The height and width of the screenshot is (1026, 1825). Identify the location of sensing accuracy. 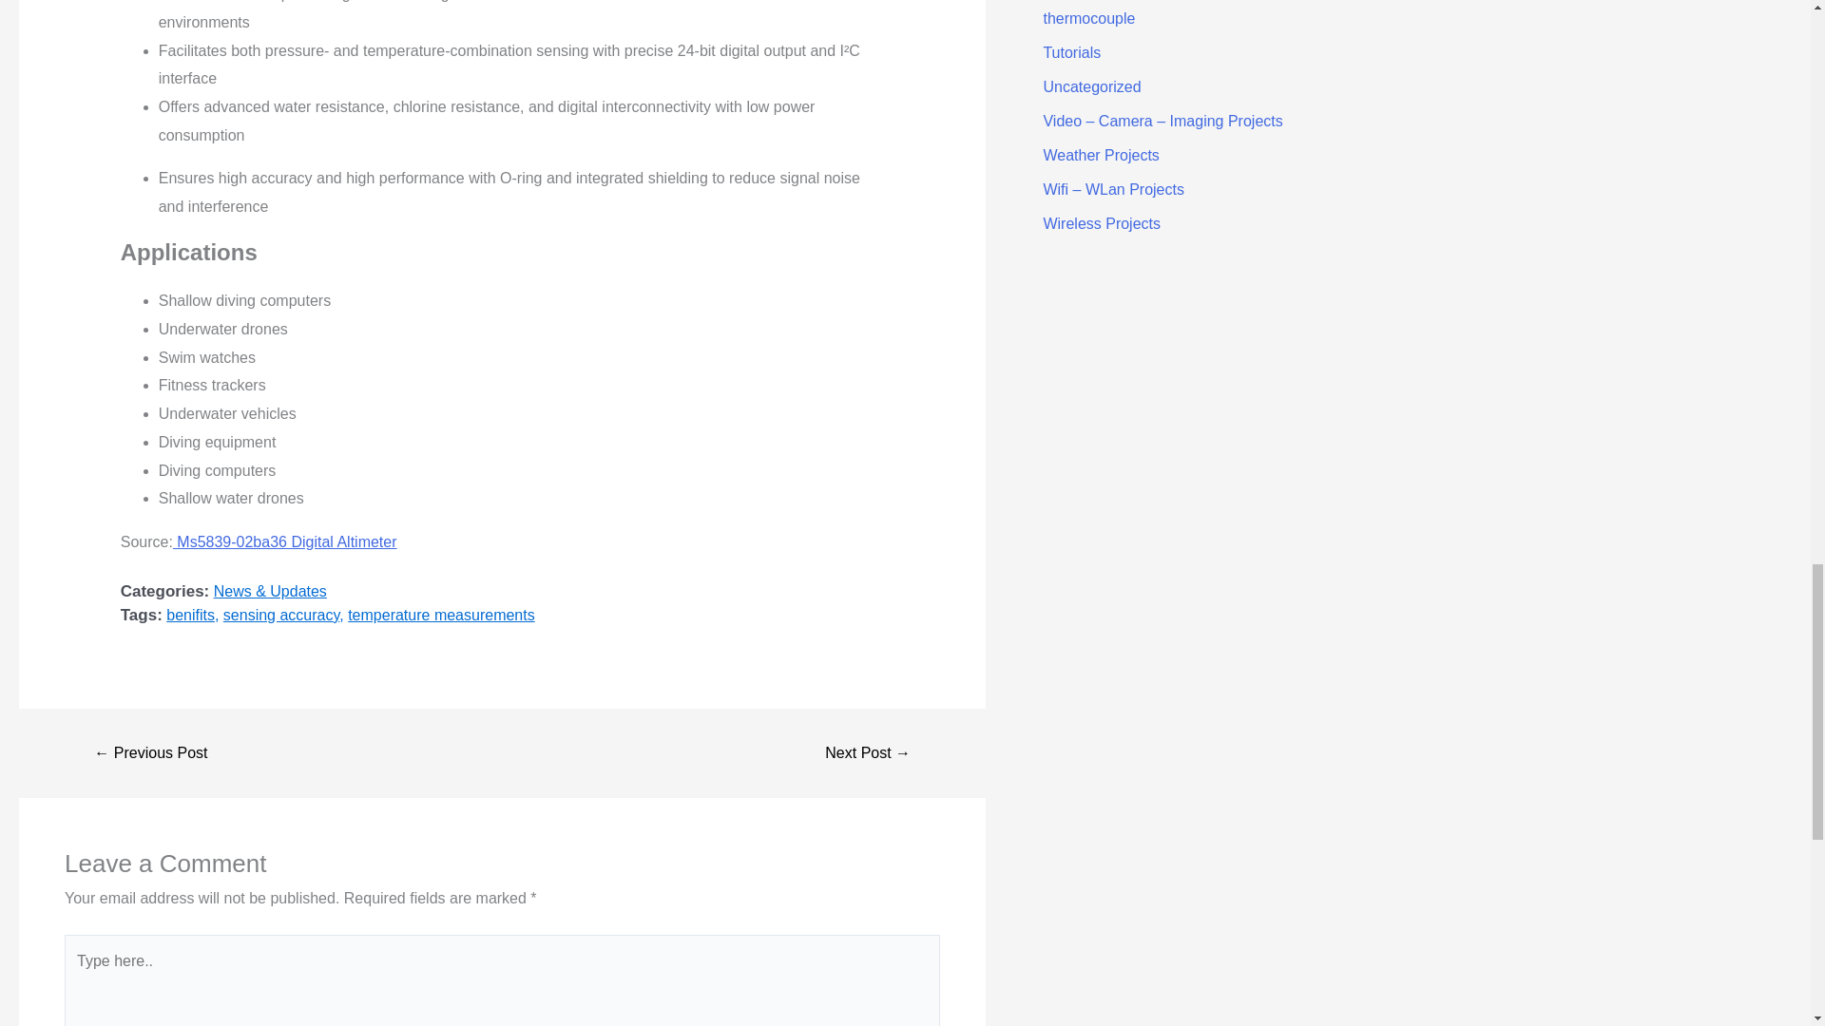
(281, 615).